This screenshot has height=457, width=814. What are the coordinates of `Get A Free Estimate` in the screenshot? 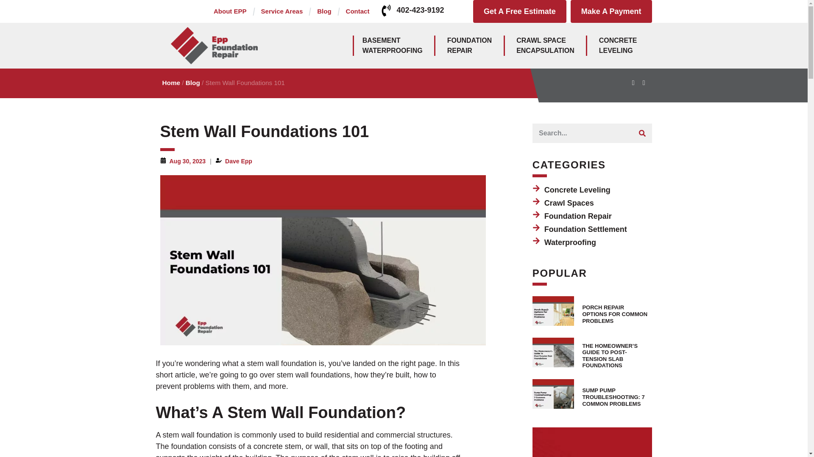 It's located at (230, 11).